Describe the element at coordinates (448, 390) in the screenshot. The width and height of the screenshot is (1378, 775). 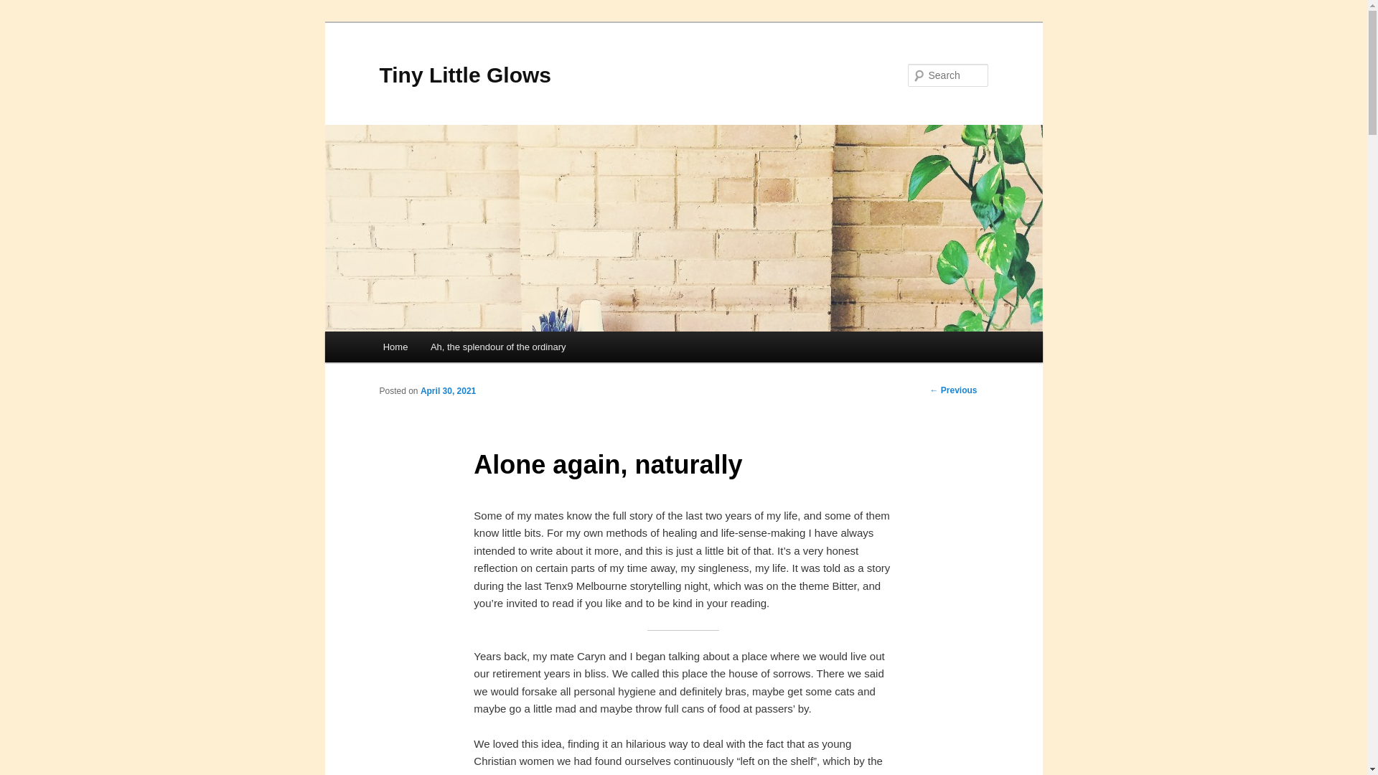
I see `12:16 pm` at that location.